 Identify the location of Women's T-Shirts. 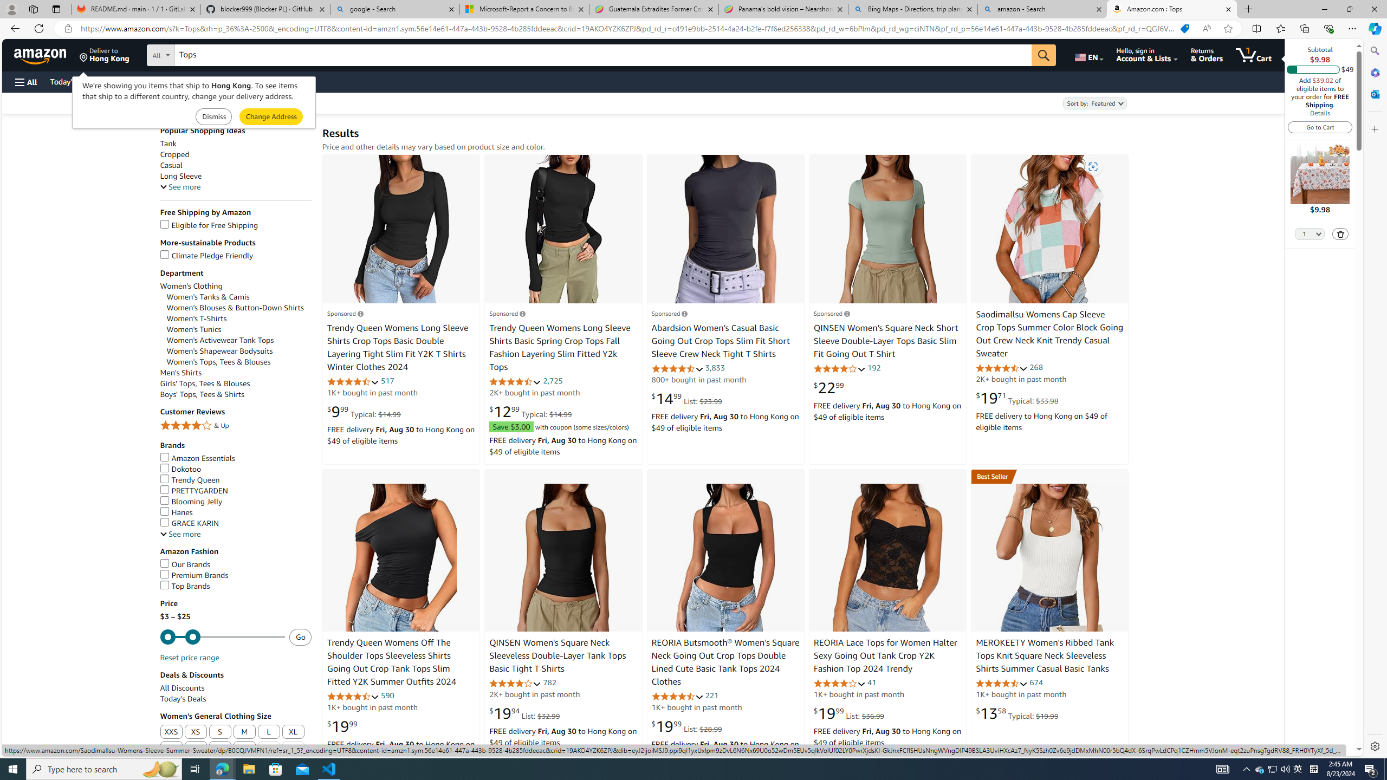
(197, 318).